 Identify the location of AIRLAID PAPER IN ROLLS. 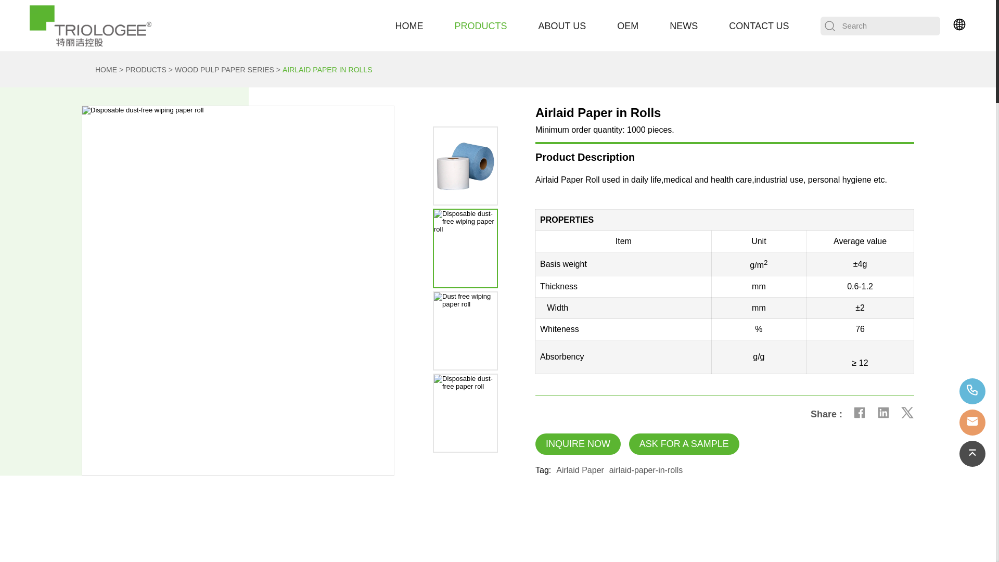
(327, 70).